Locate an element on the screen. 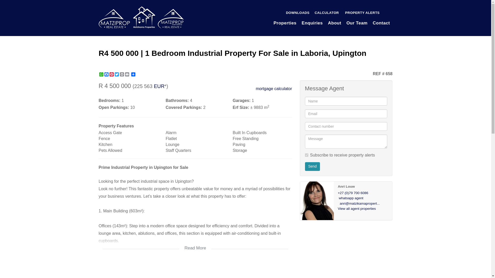 Image resolution: width=495 pixels, height=278 pixels. Facebook is located at coordinates (106, 74).